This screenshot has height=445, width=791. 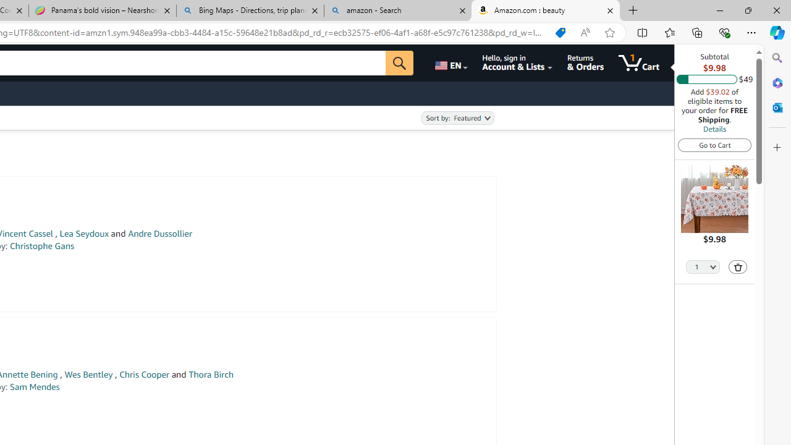 I want to click on Go to Cart, so click(x=714, y=145).